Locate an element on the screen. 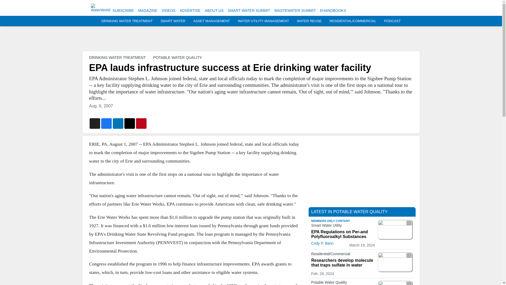  VIDEOS is located at coordinates (168, 11).